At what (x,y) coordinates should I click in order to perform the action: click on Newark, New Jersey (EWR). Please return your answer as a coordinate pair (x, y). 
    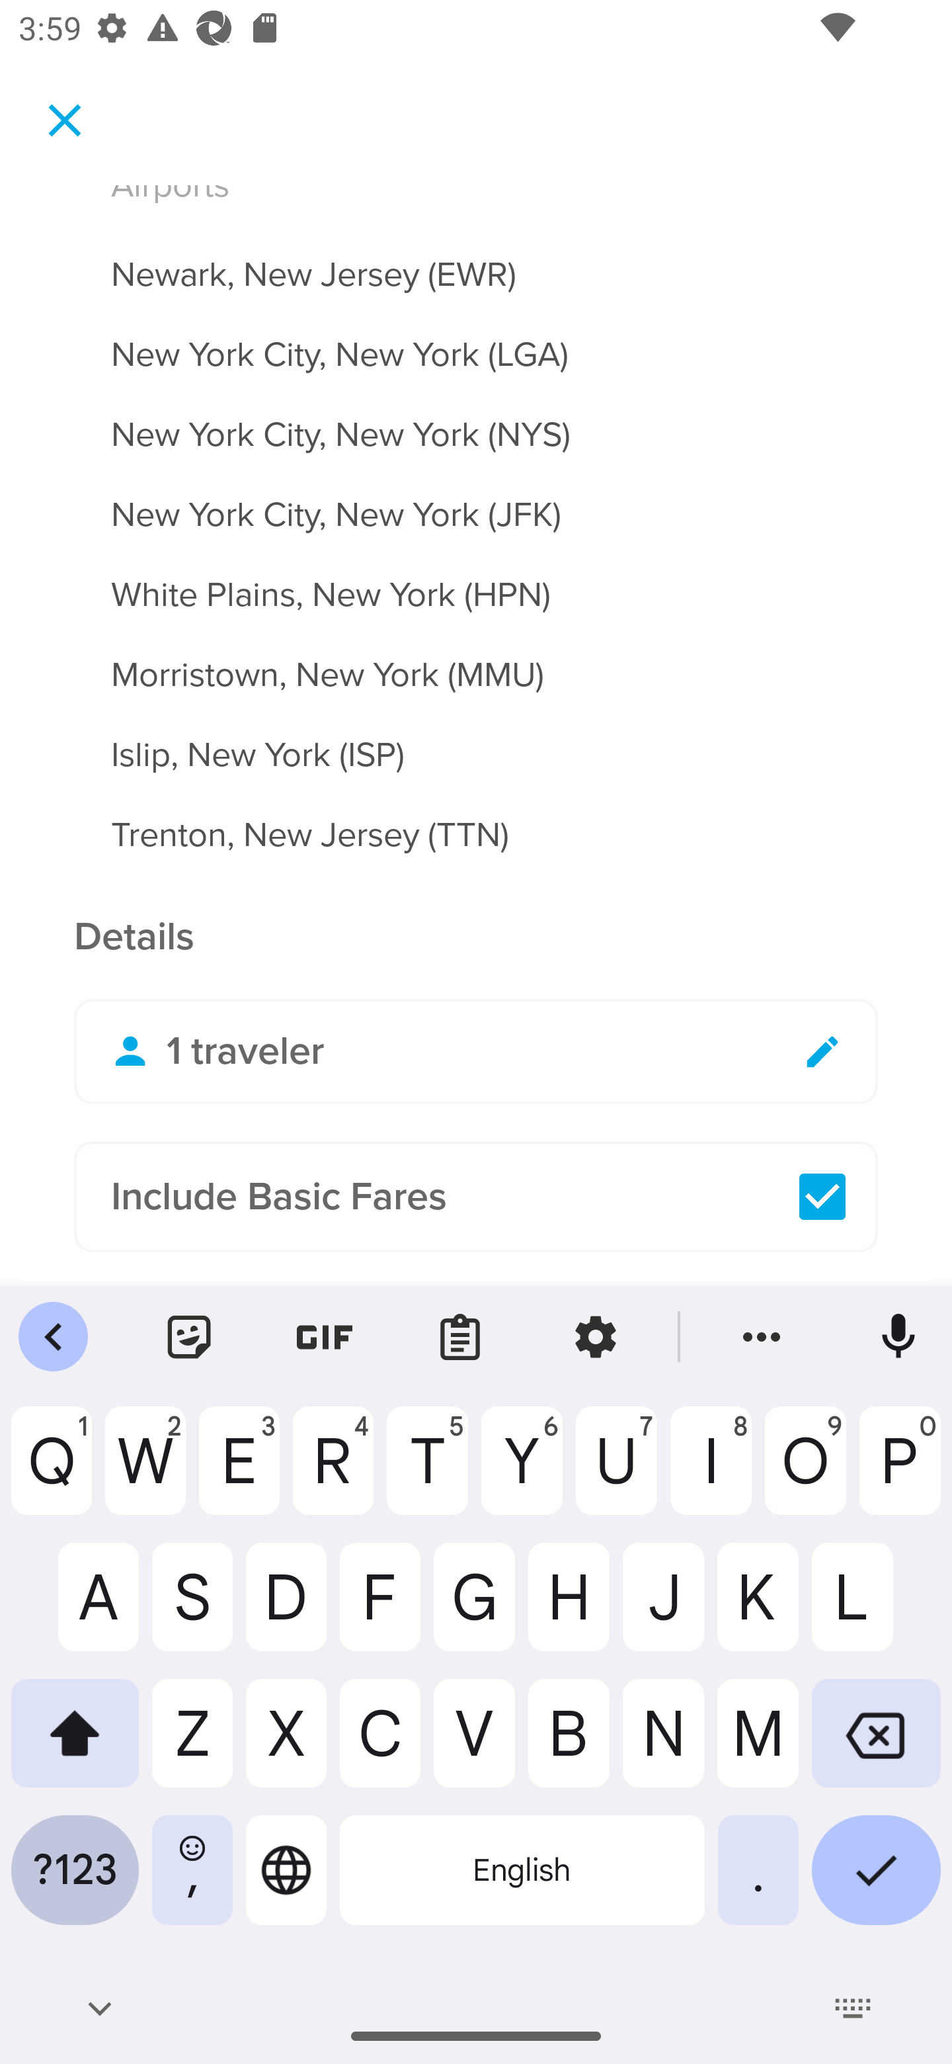
    Looking at the image, I should click on (476, 259).